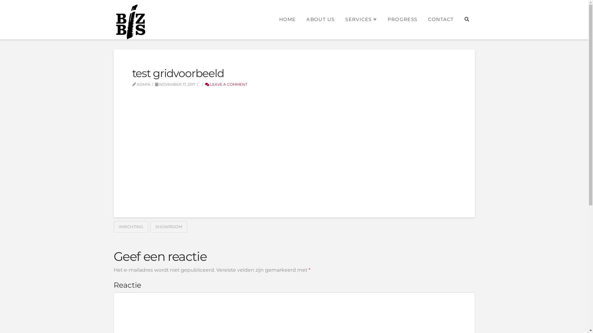 This screenshot has height=333, width=593. Describe the element at coordinates (167, 168) in the screenshot. I see `5` at that location.